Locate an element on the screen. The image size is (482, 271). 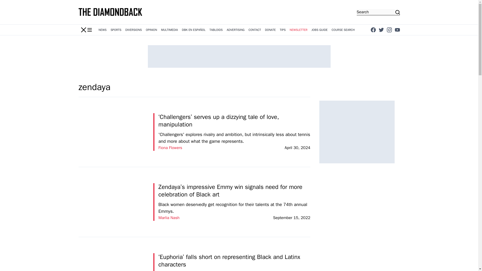
Newsletter is located at coordinates (298, 30).